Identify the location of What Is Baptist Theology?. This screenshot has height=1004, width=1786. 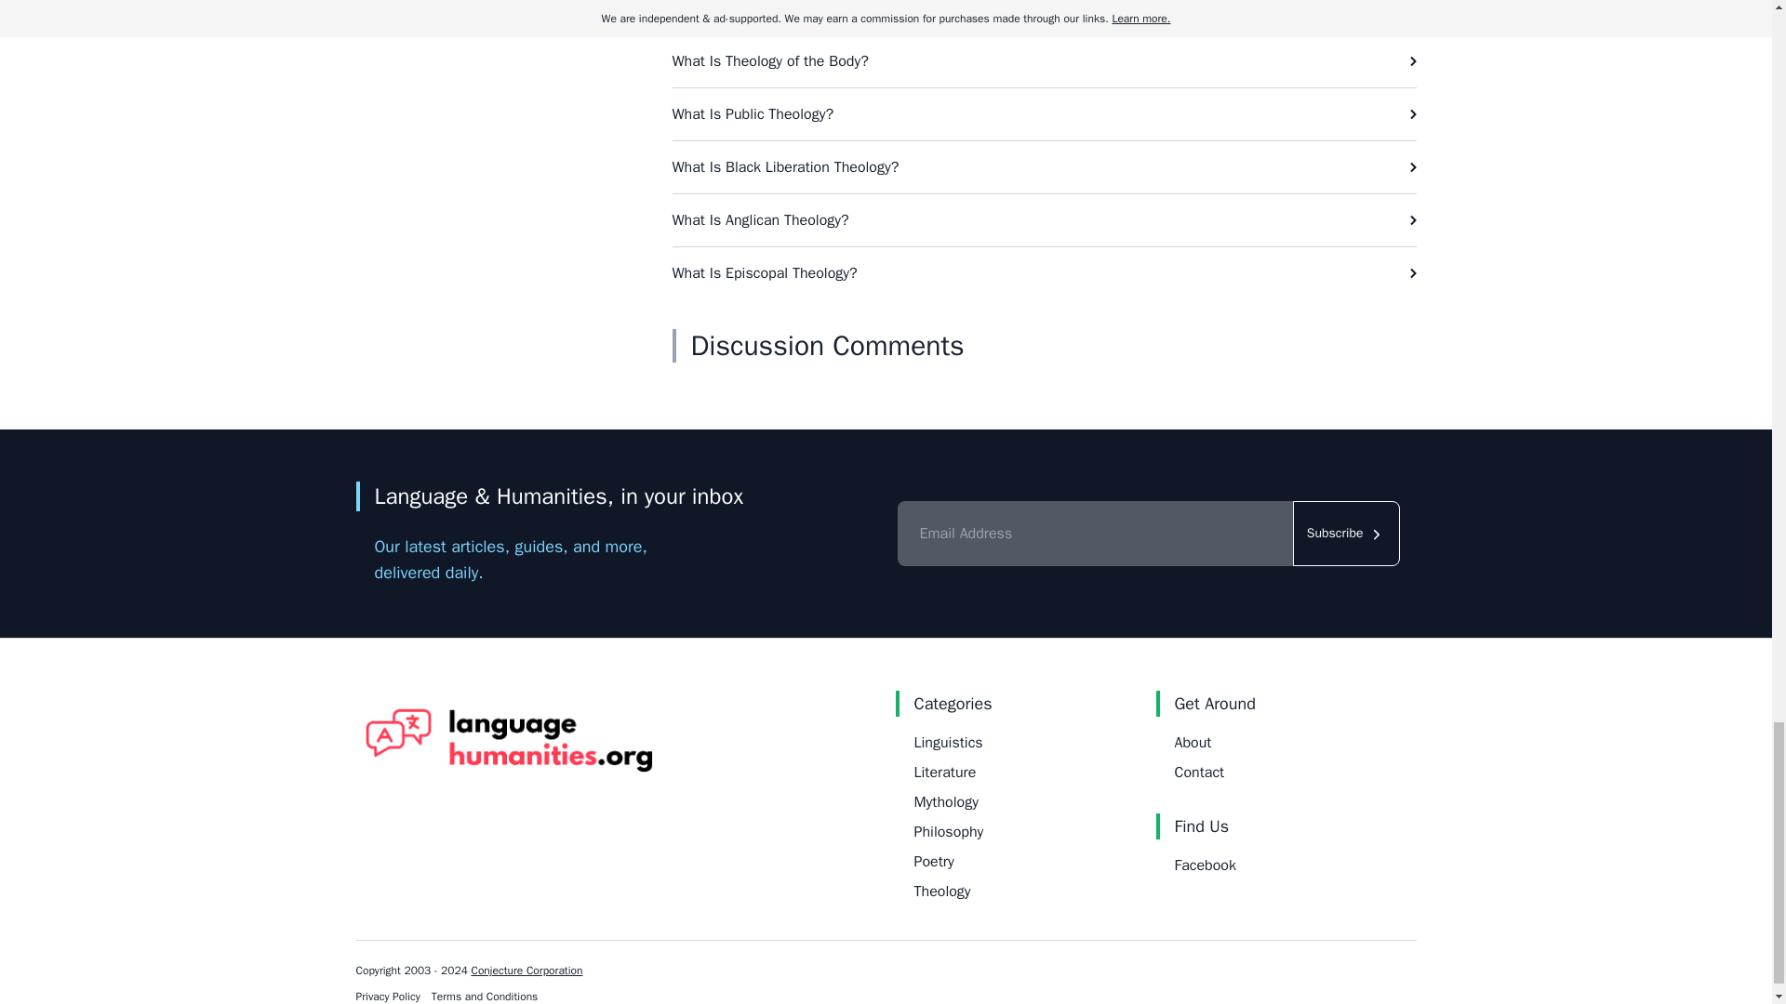
(1044, 17).